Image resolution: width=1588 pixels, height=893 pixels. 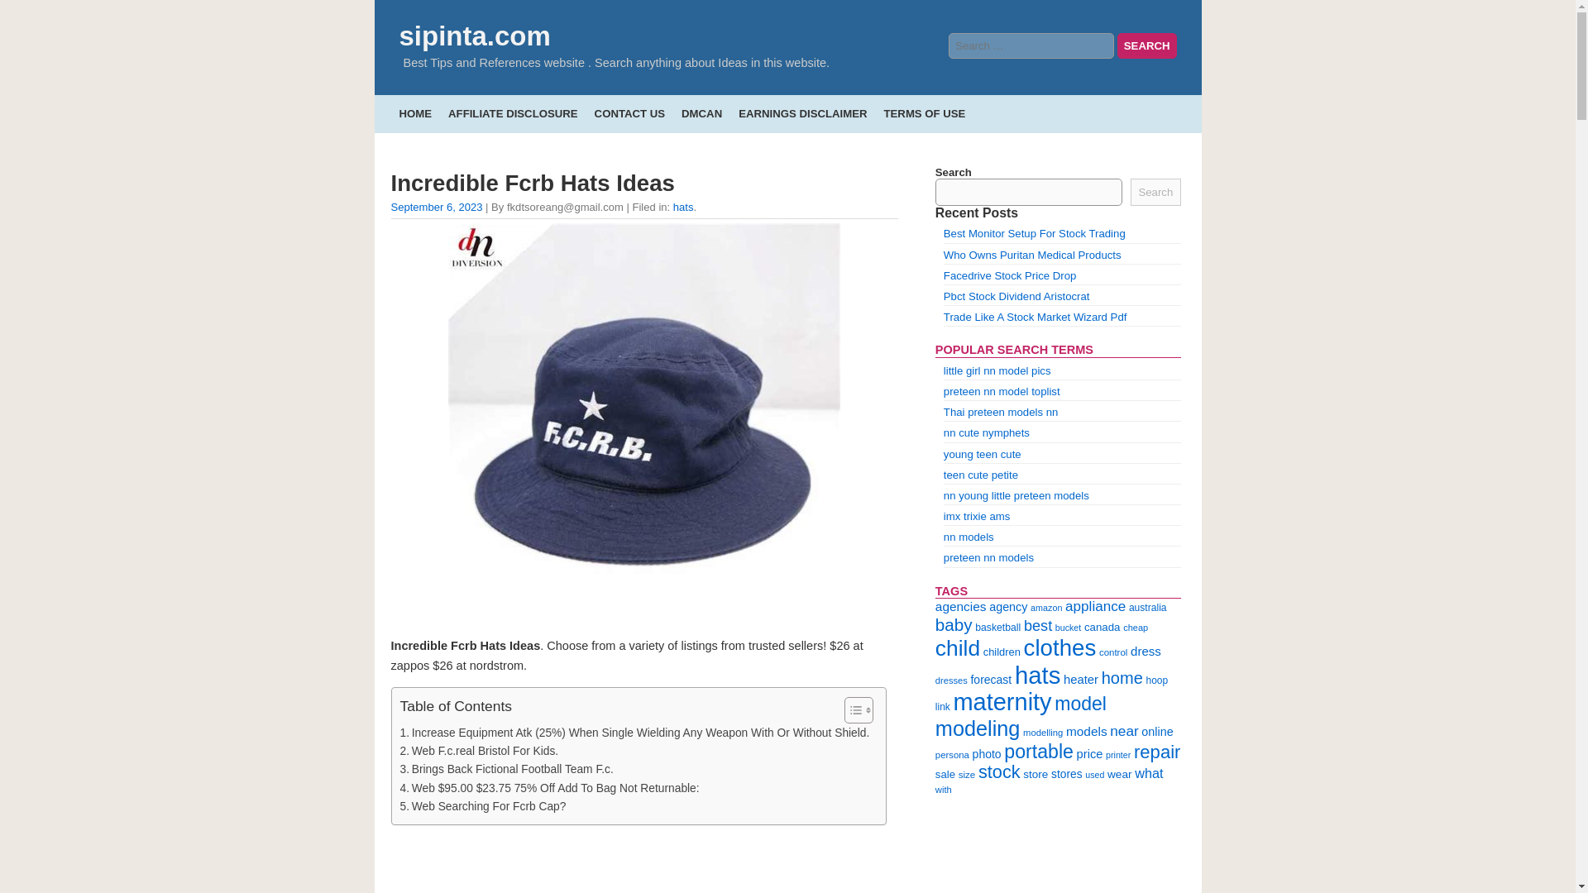 What do you see at coordinates (802, 112) in the screenshot?
I see `EARNINGS DISCLAIMER` at bounding box center [802, 112].